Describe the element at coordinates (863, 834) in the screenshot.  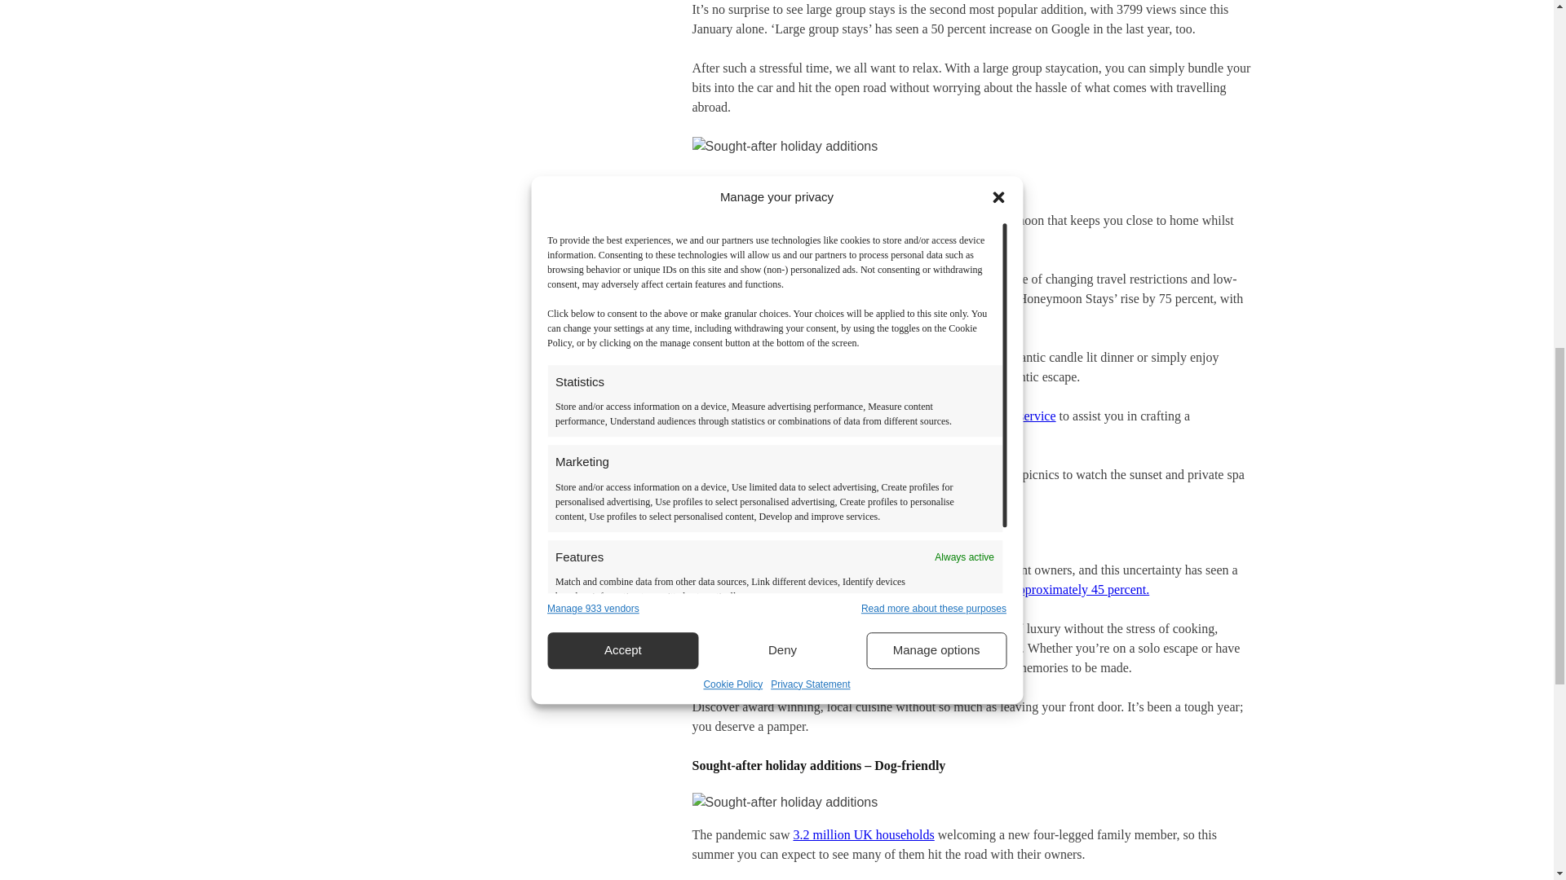
I see `3.2 million UK households` at that location.